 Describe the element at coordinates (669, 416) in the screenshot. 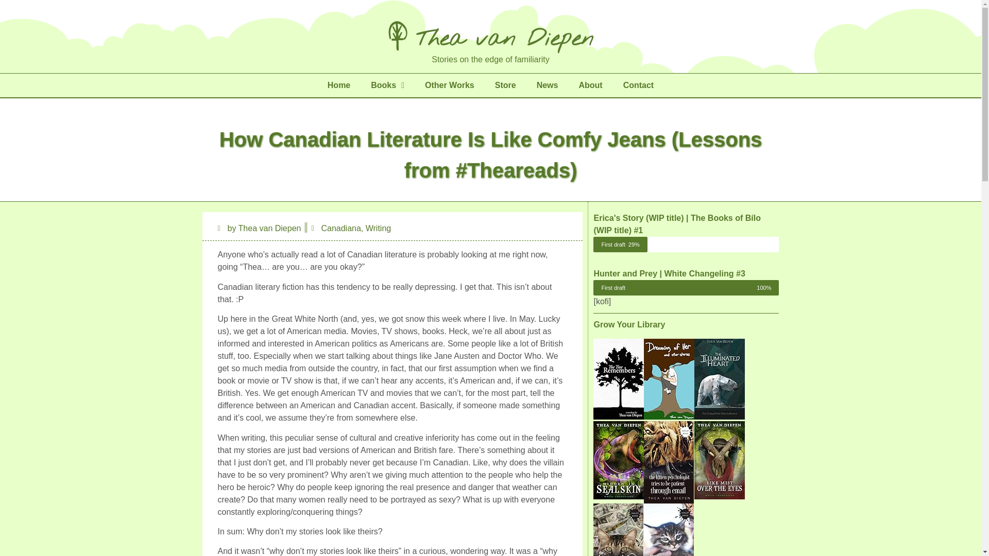

I see `Dreaming of Her and Other Stories` at that location.